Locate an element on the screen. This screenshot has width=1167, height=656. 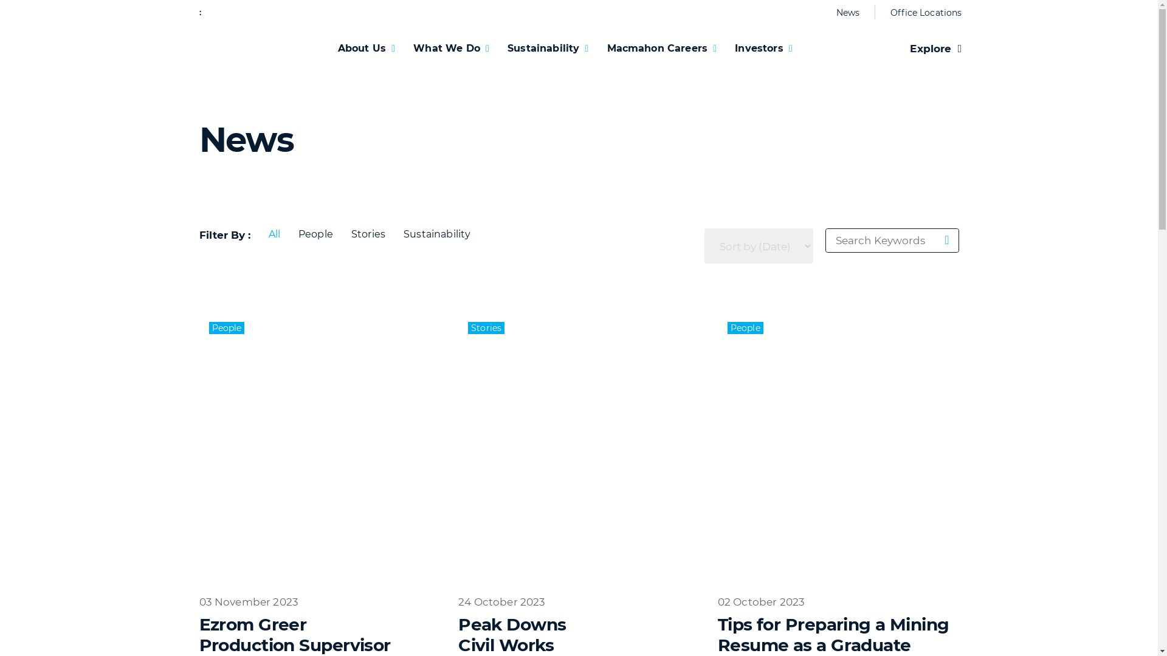
Investors is located at coordinates (763, 49).